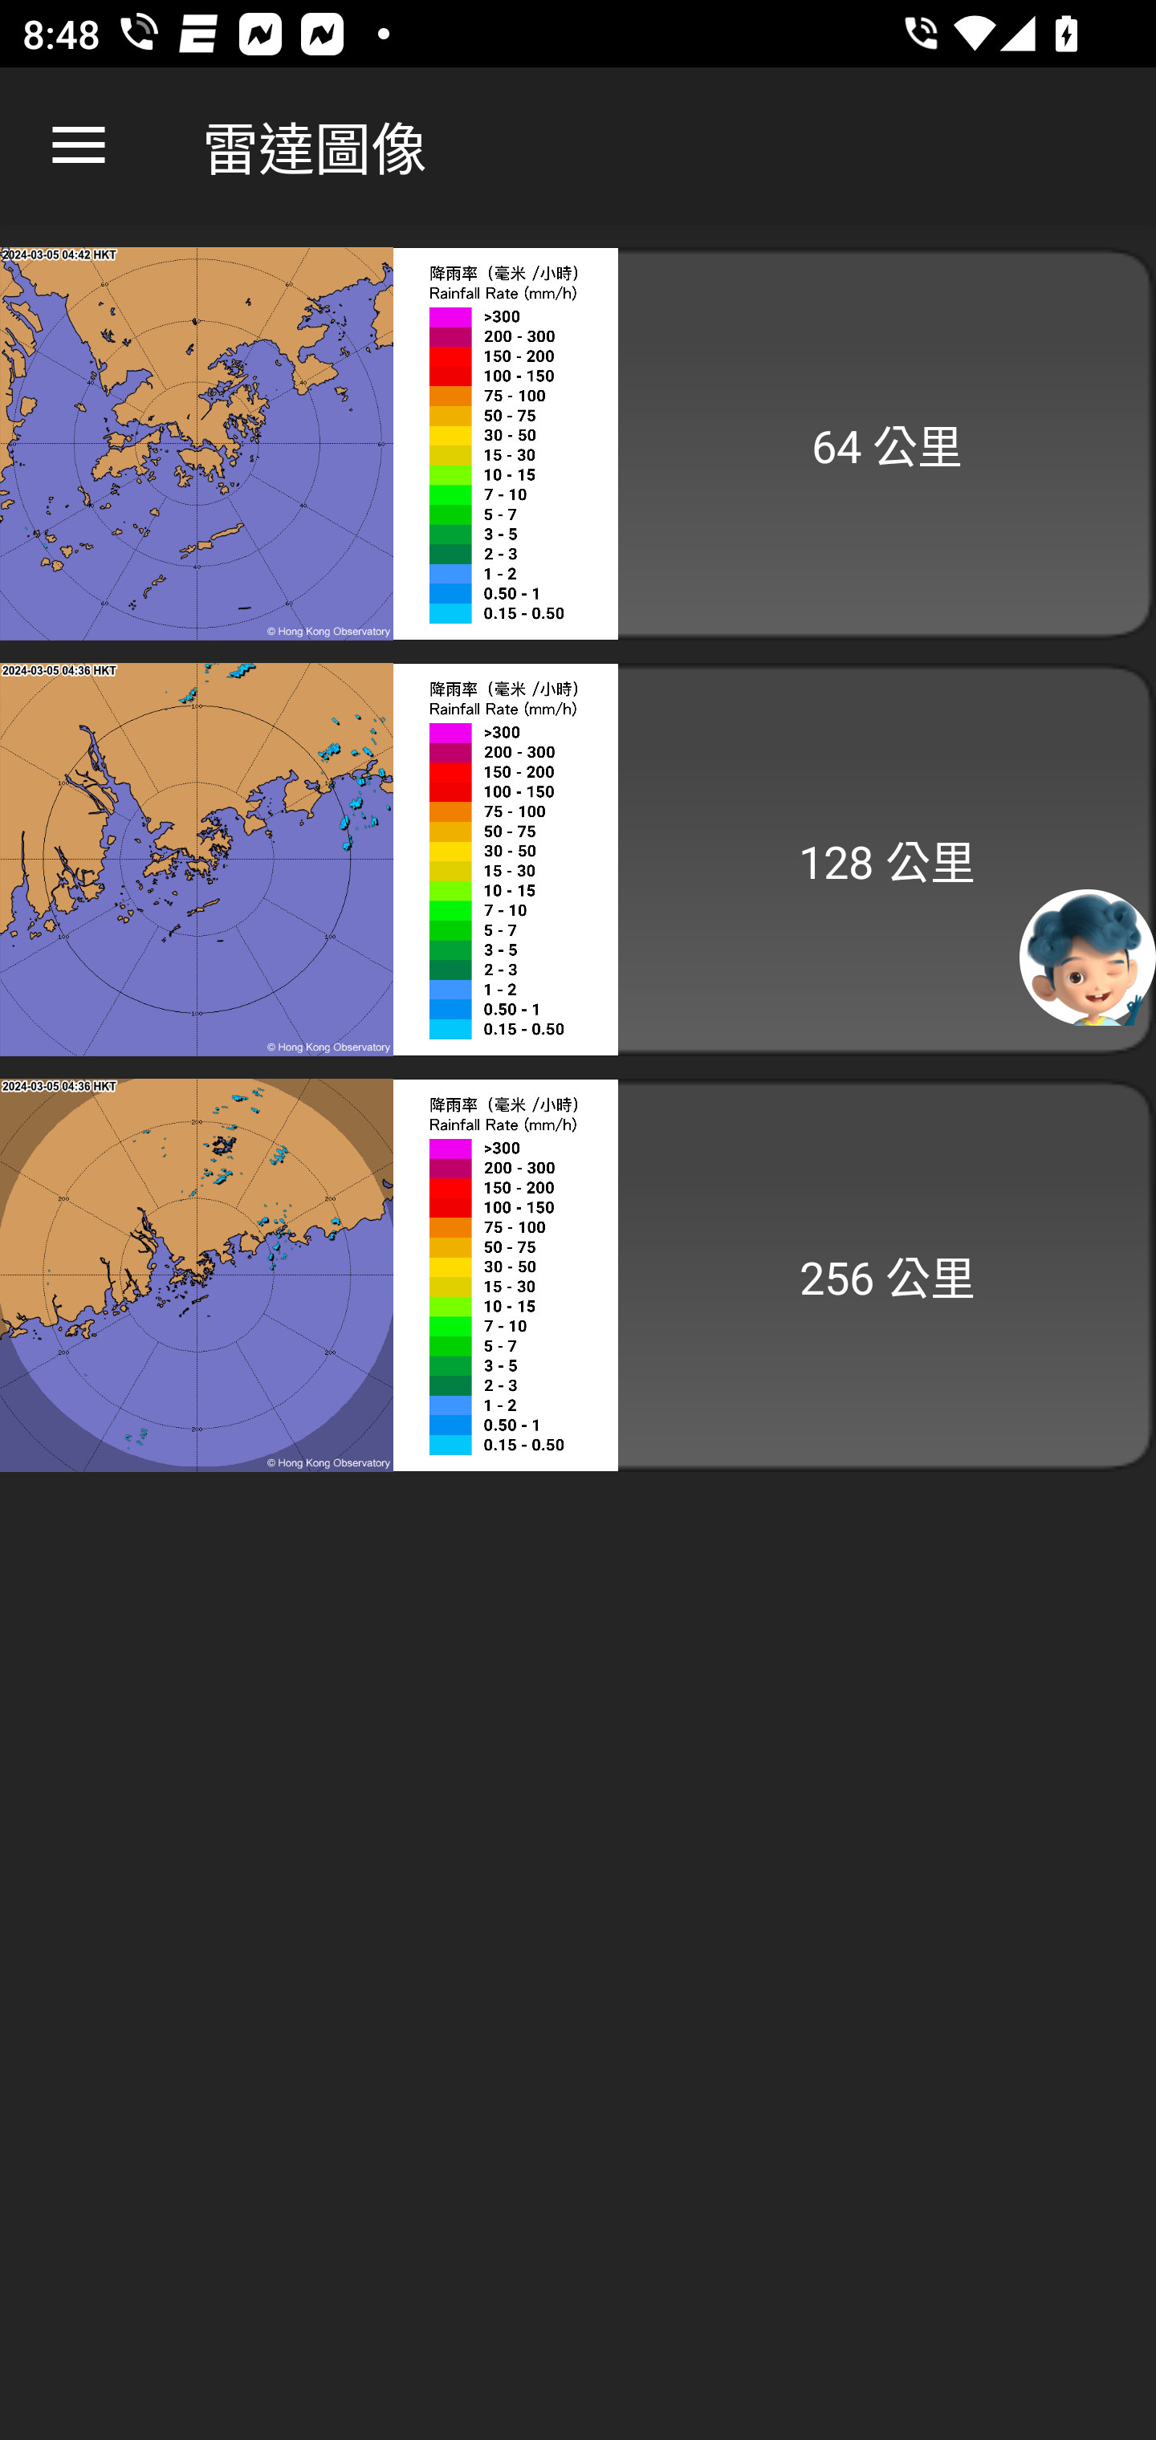 The image size is (1156, 2440). What do you see at coordinates (79, 146) in the screenshot?
I see `向上瀏覽` at bounding box center [79, 146].